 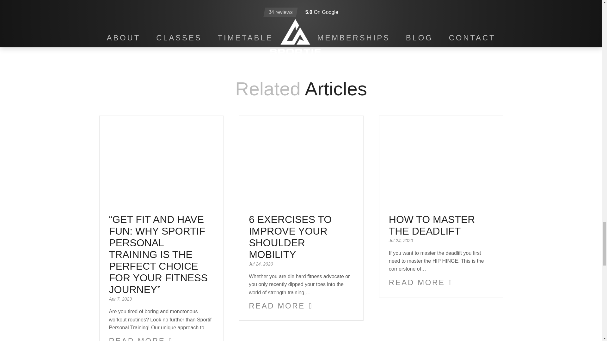 What do you see at coordinates (421, 283) in the screenshot?
I see `READ MORE` at bounding box center [421, 283].